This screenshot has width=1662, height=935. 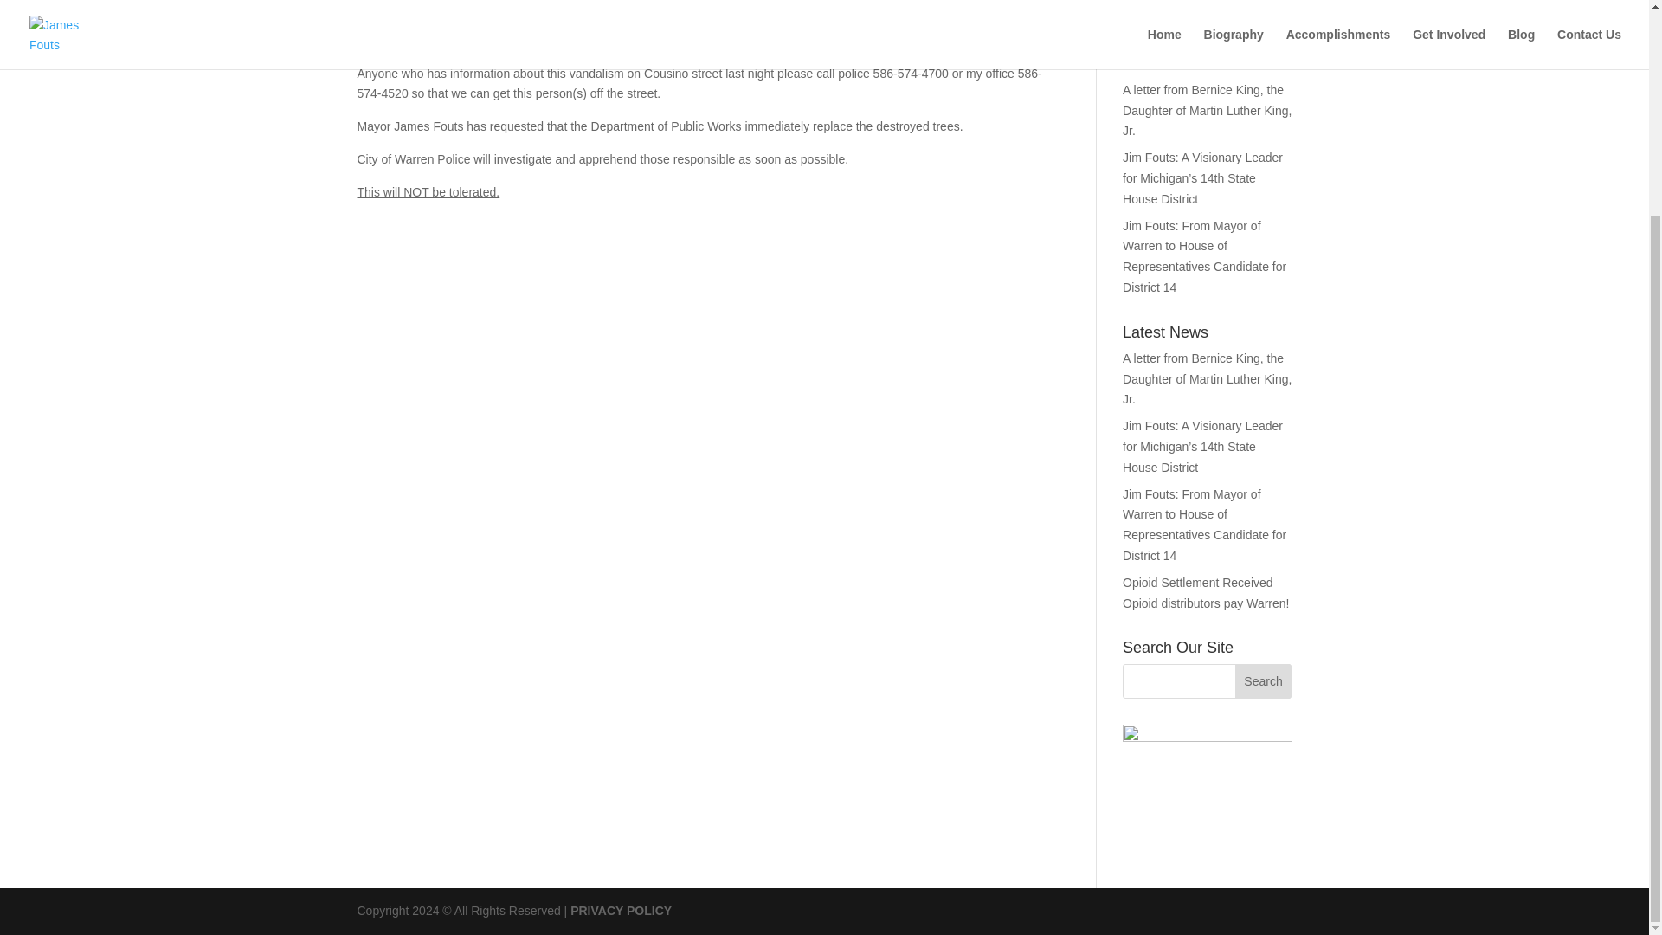 What do you see at coordinates (1152, 19) in the screenshot?
I see `Contact Us` at bounding box center [1152, 19].